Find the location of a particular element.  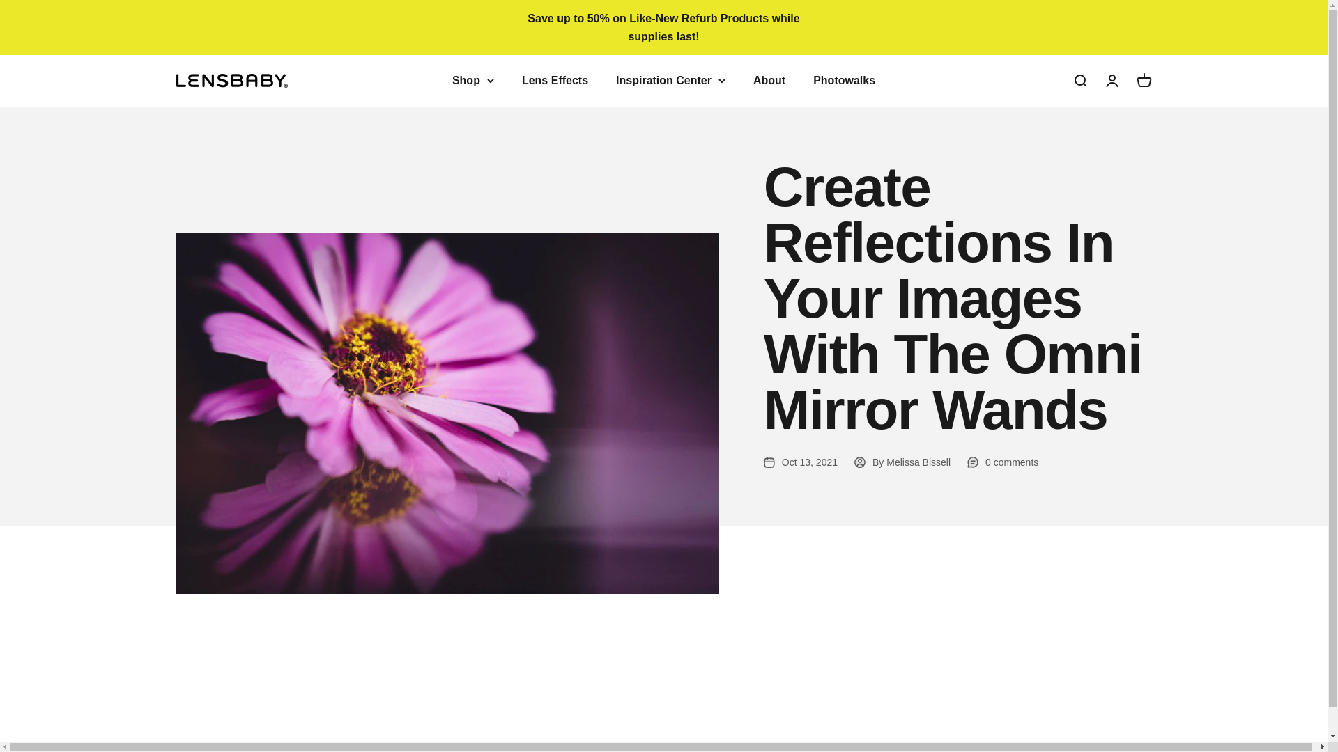

Photowalks is located at coordinates (844, 80).